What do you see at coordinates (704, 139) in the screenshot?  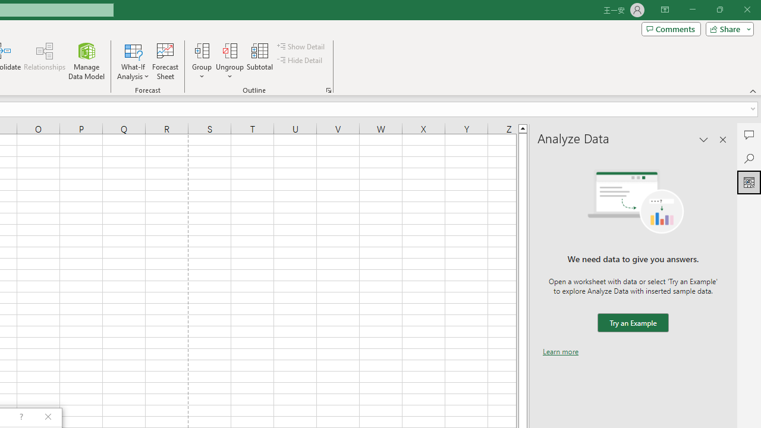 I see `Task Pane Options` at bounding box center [704, 139].